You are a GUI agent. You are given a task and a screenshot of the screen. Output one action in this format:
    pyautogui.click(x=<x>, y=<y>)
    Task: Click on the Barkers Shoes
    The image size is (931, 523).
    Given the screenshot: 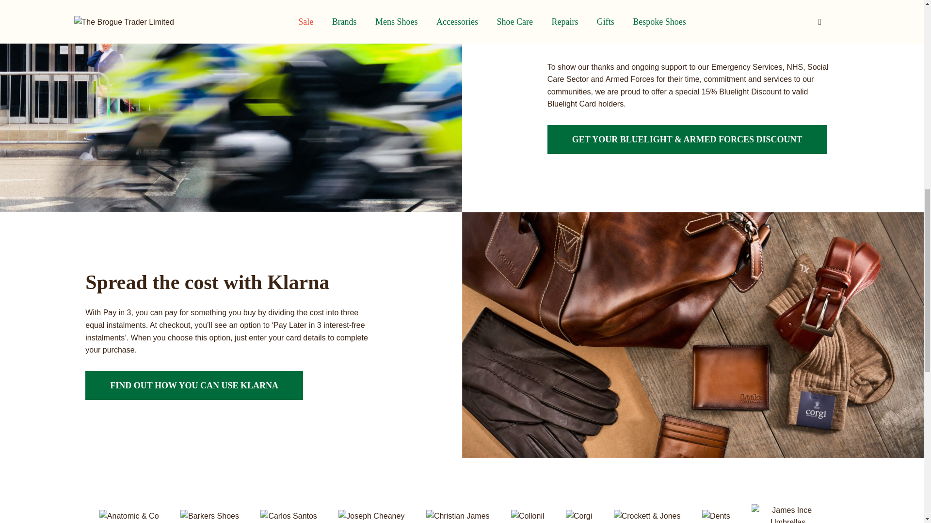 What is the action you would take?
    pyautogui.click(x=210, y=516)
    